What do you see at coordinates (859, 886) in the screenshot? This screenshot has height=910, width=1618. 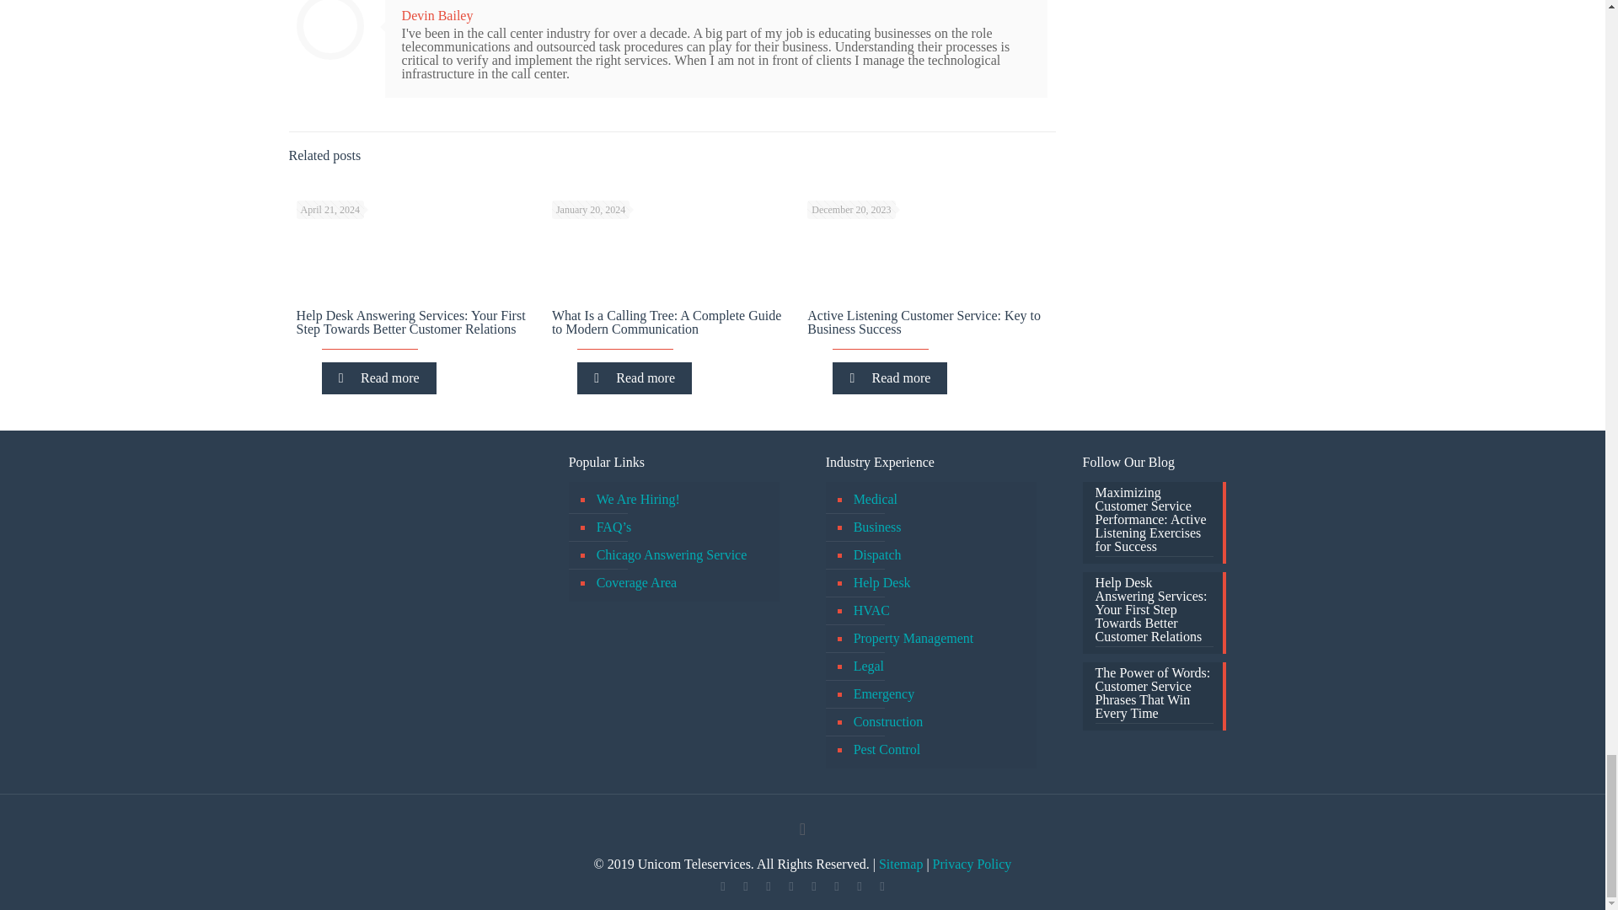 I see `RSS` at bounding box center [859, 886].